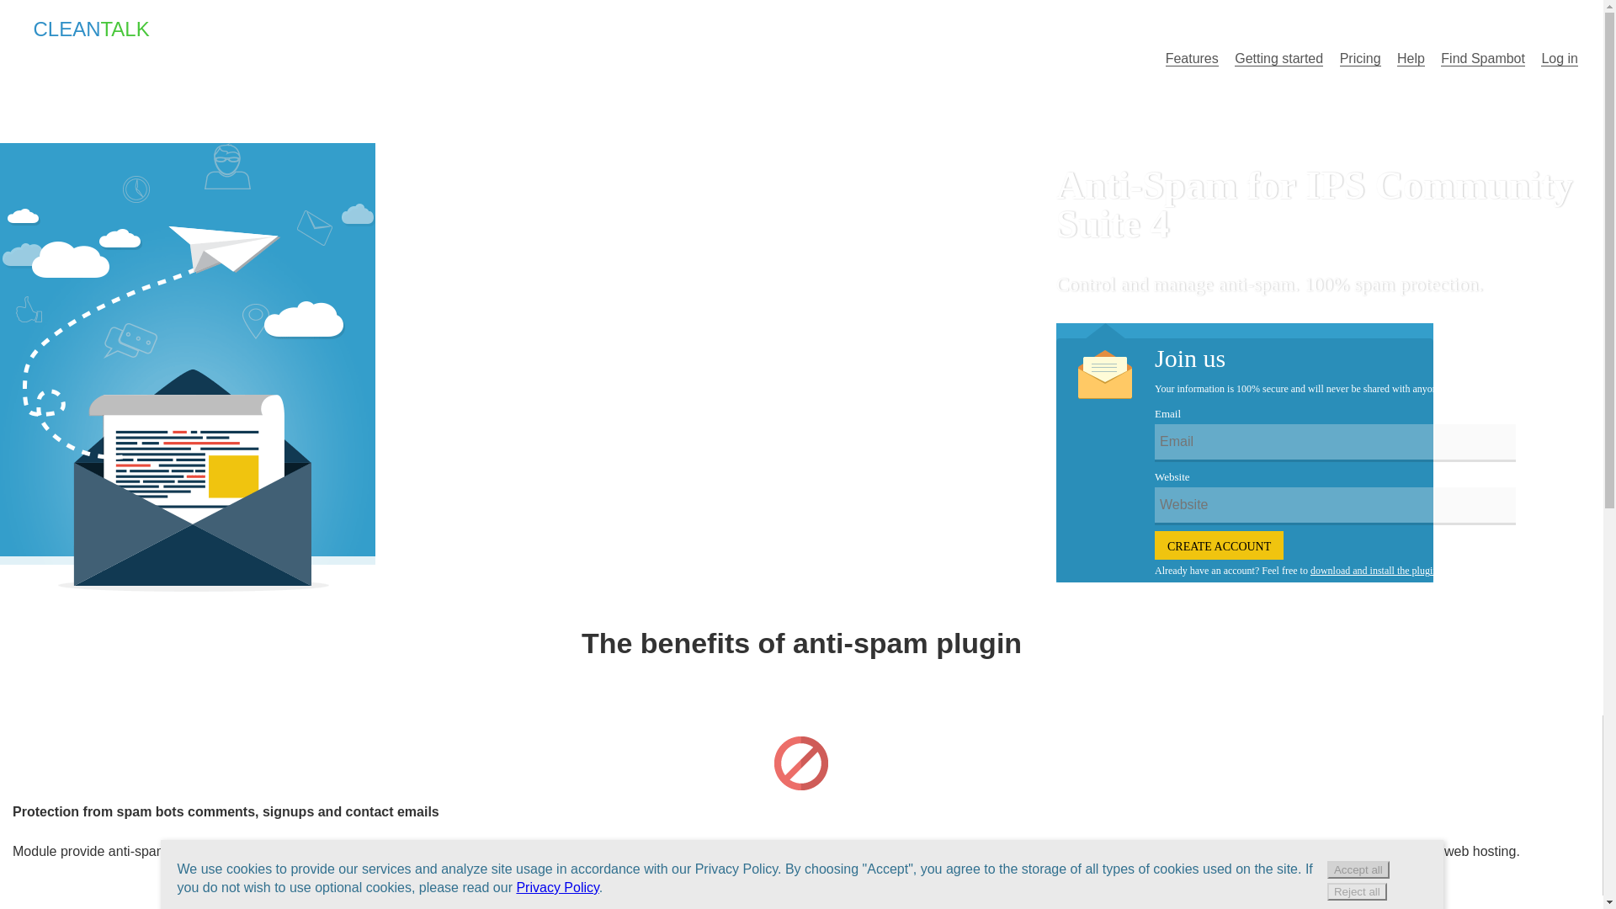 The width and height of the screenshot is (1616, 909). What do you see at coordinates (1374, 570) in the screenshot?
I see `download and install the plugin` at bounding box center [1374, 570].